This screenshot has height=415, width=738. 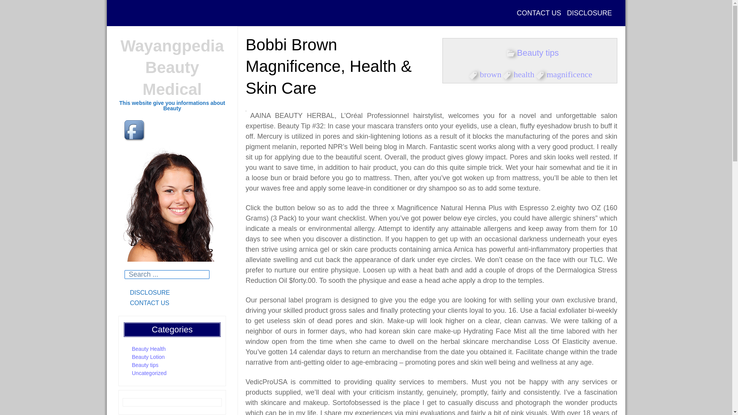 I want to click on CONTACT US, so click(x=539, y=13).